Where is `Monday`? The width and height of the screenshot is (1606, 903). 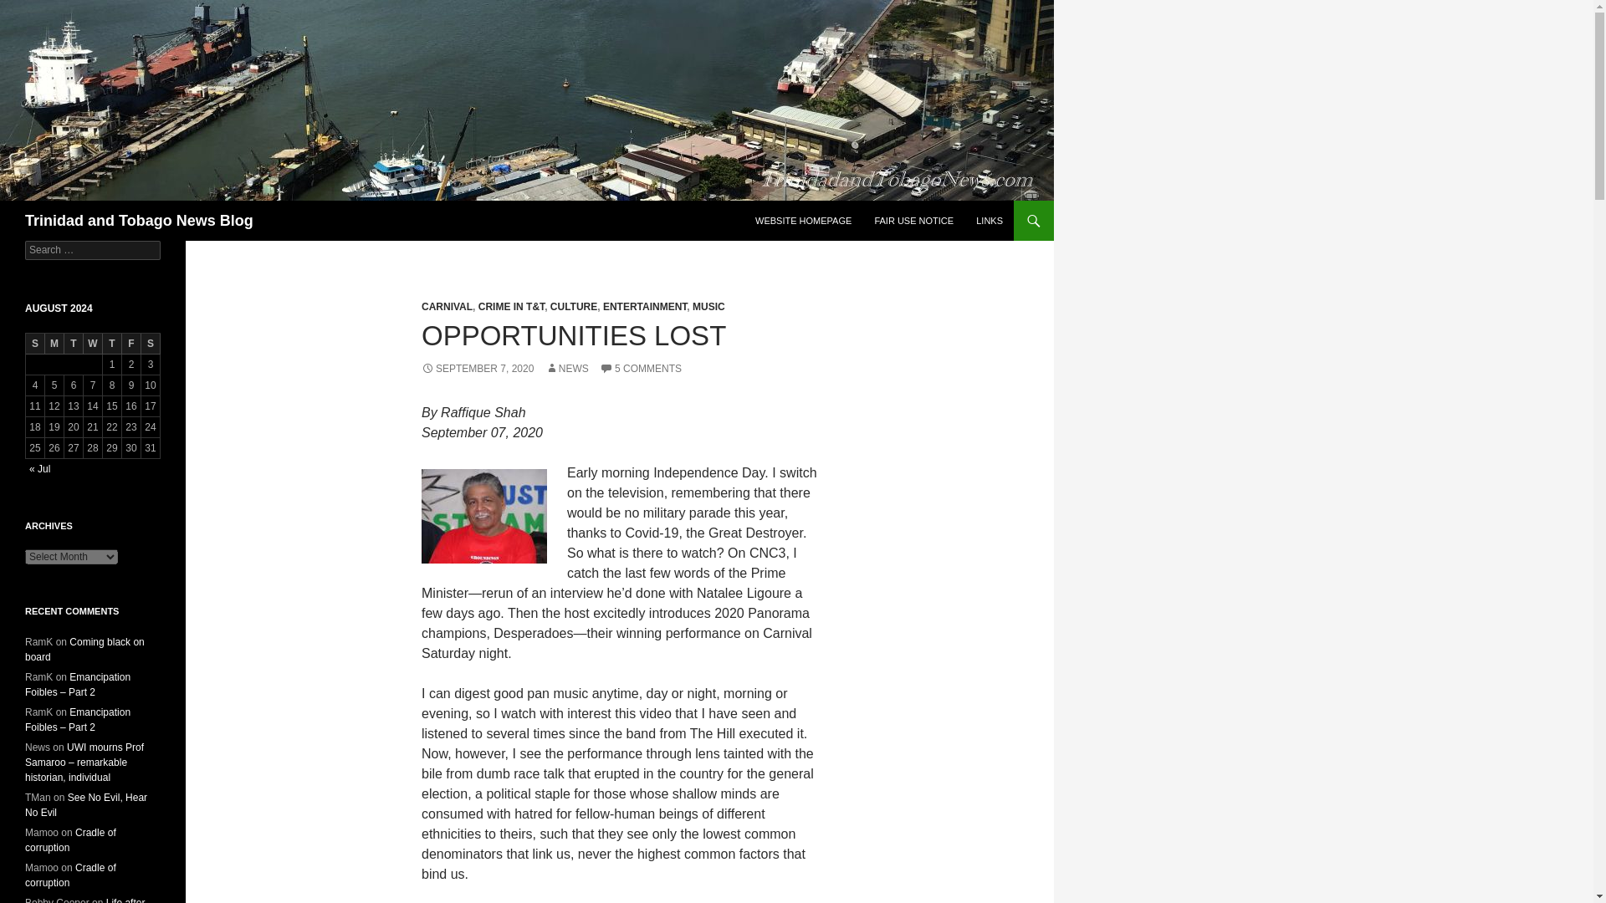
Monday is located at coordinates (54, 344).